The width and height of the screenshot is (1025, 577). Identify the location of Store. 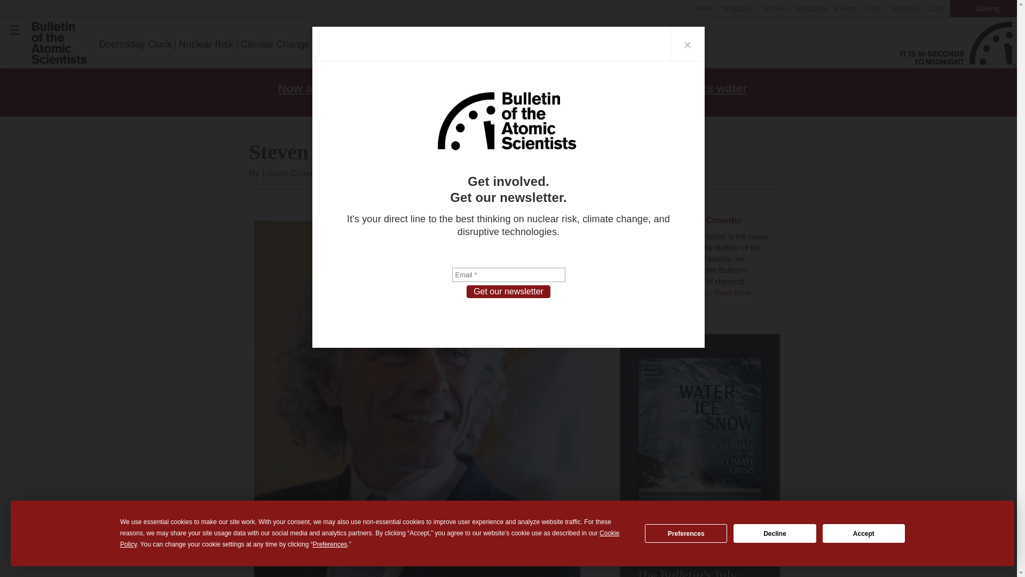
(873, 8).